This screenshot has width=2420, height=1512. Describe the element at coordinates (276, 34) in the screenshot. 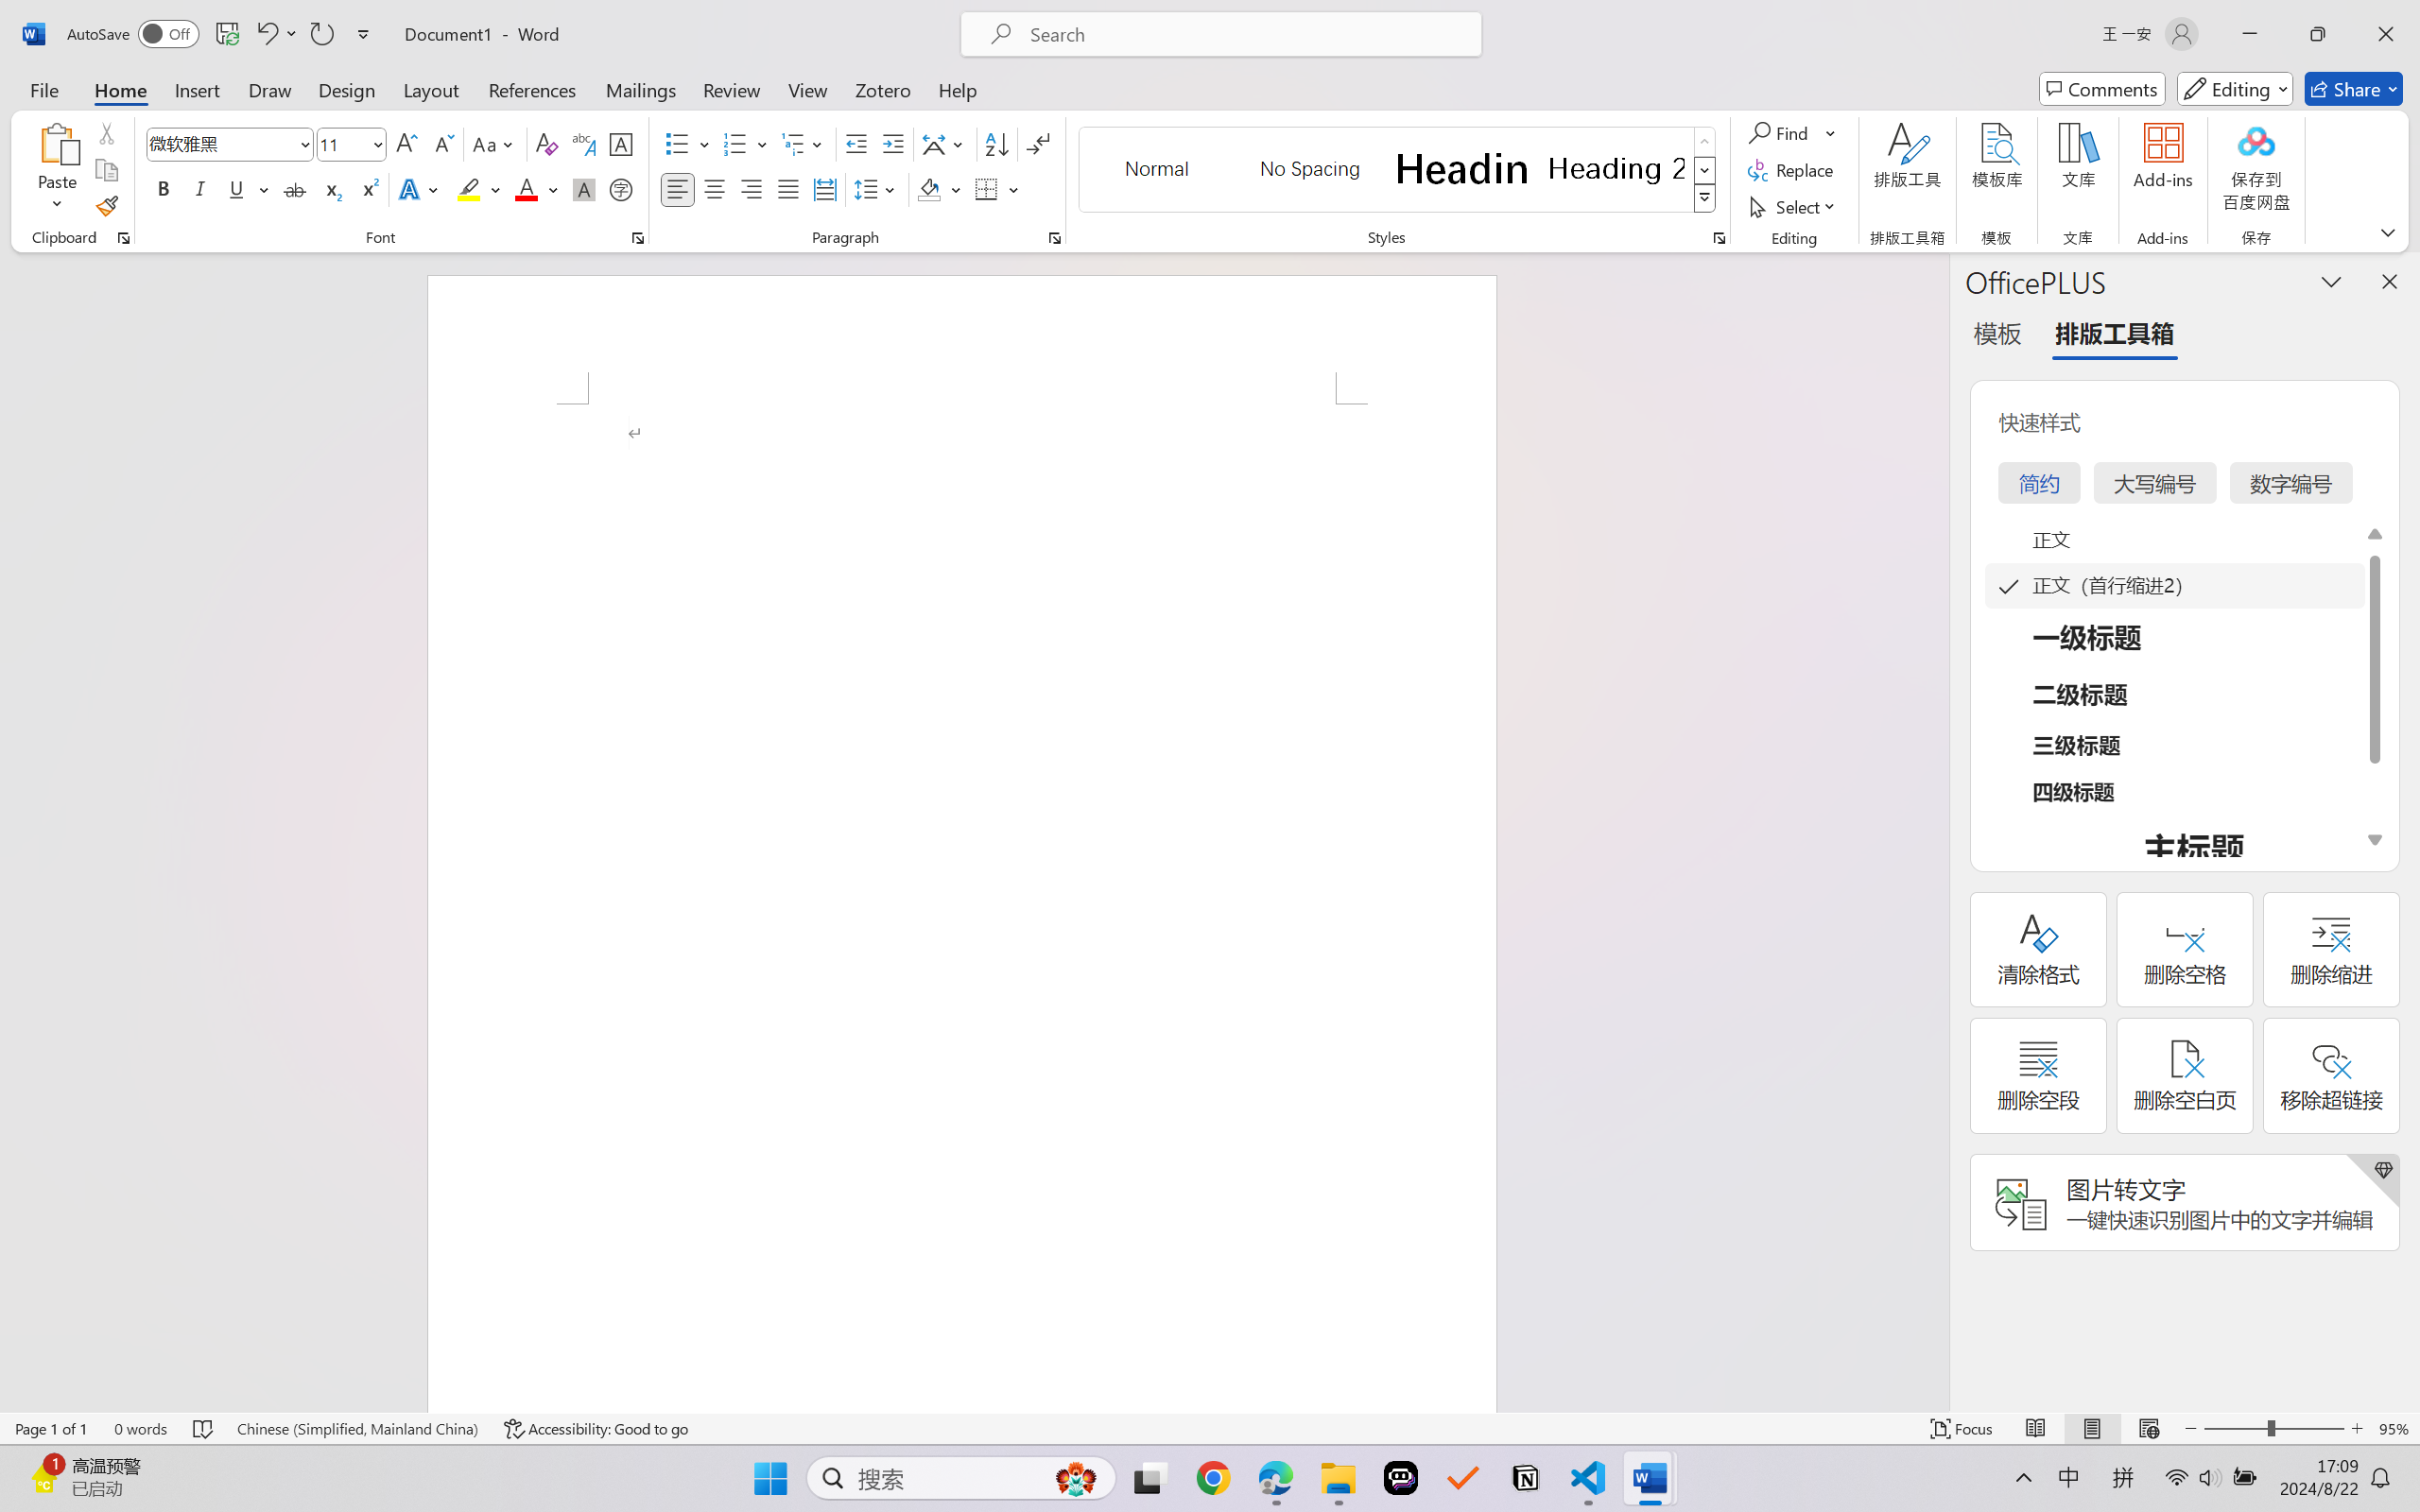

I see `Undo <ApplyStyleToDoc>b__0` at that location.